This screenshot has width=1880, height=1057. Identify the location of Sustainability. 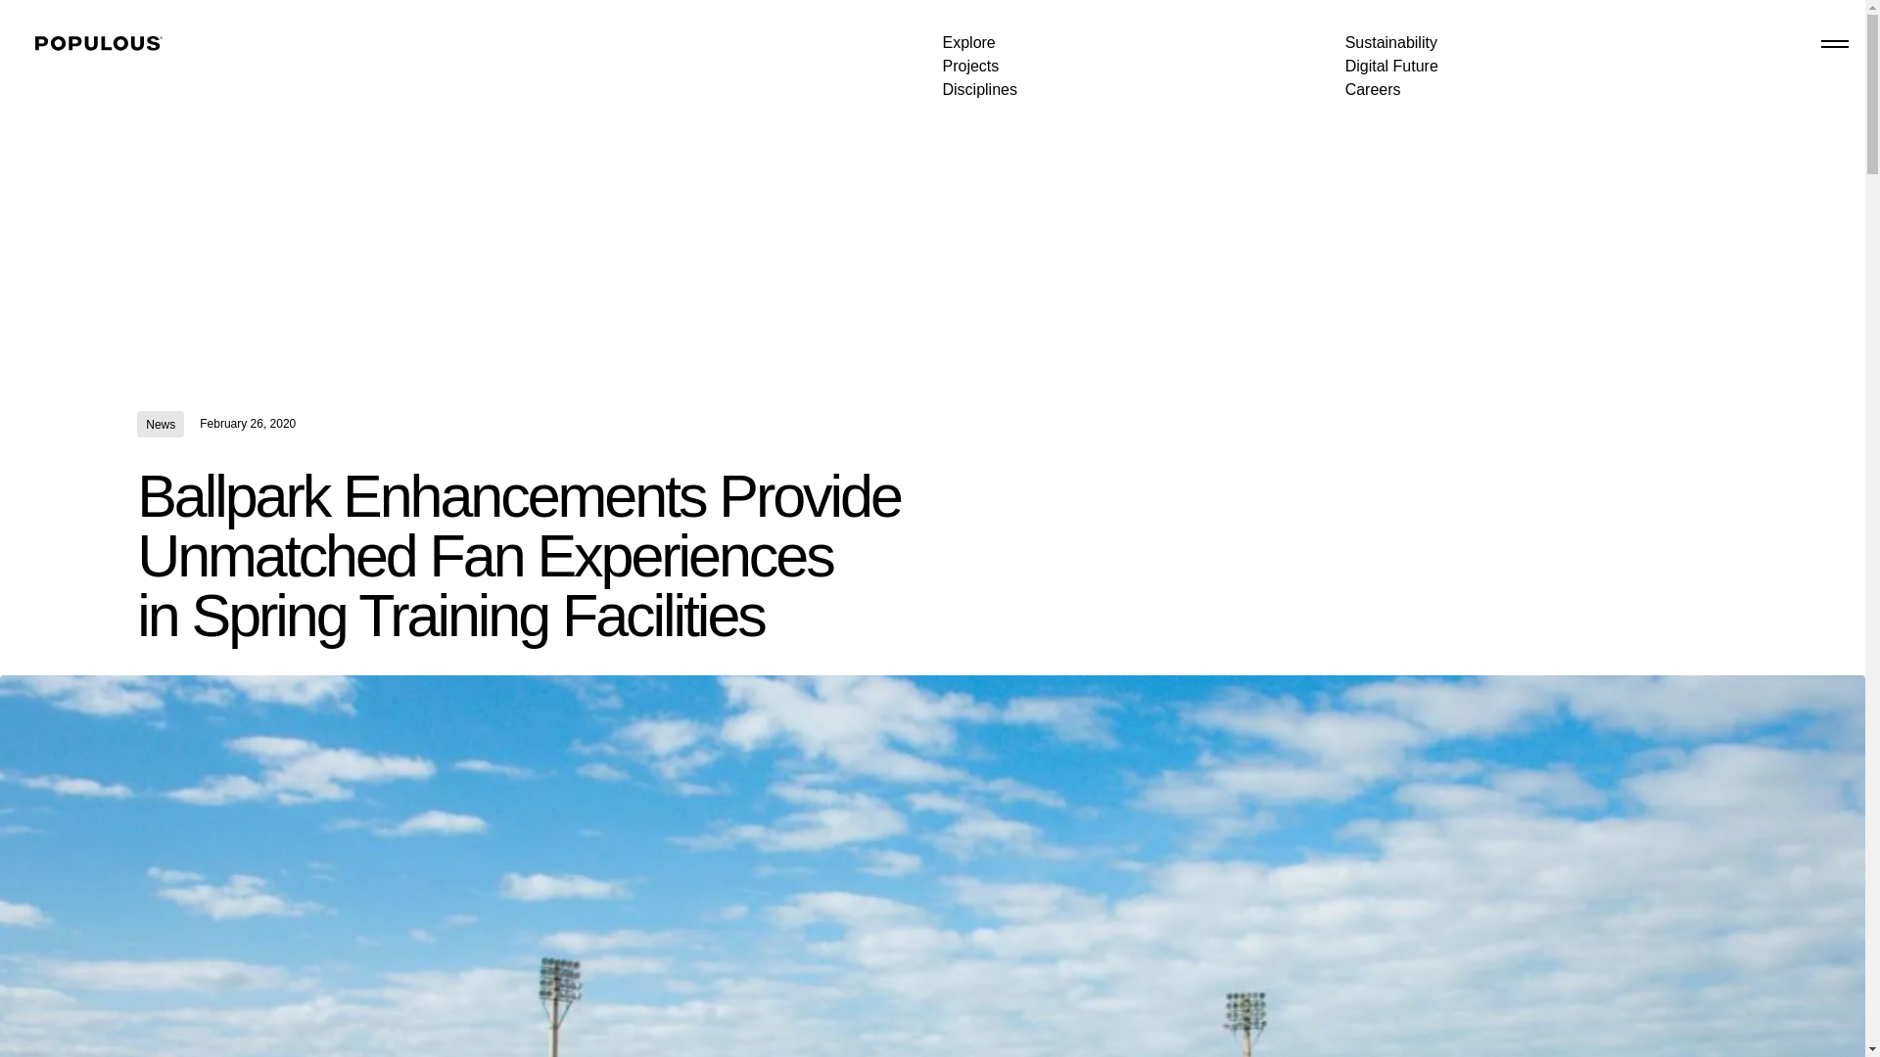
(1391, 46).